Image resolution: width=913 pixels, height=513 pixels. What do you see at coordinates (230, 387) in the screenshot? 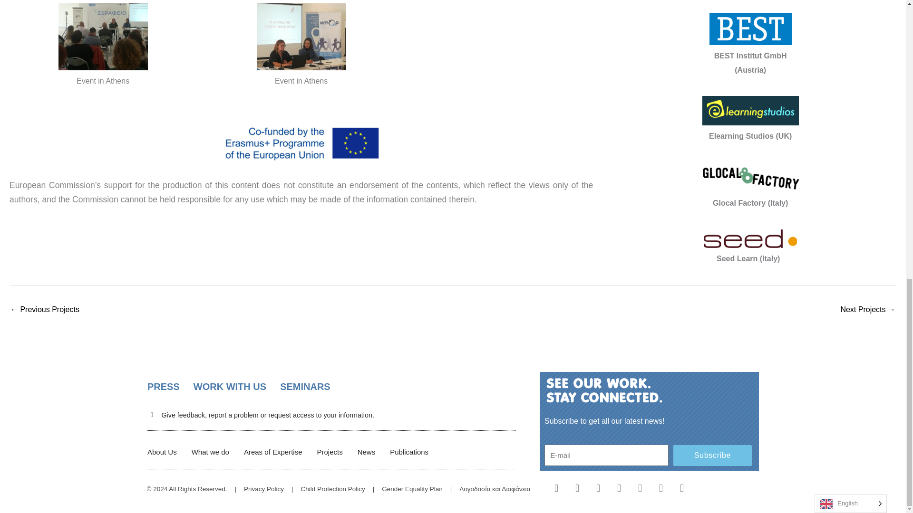
I see `WORK WITH US` at bounding box center [230, 387].